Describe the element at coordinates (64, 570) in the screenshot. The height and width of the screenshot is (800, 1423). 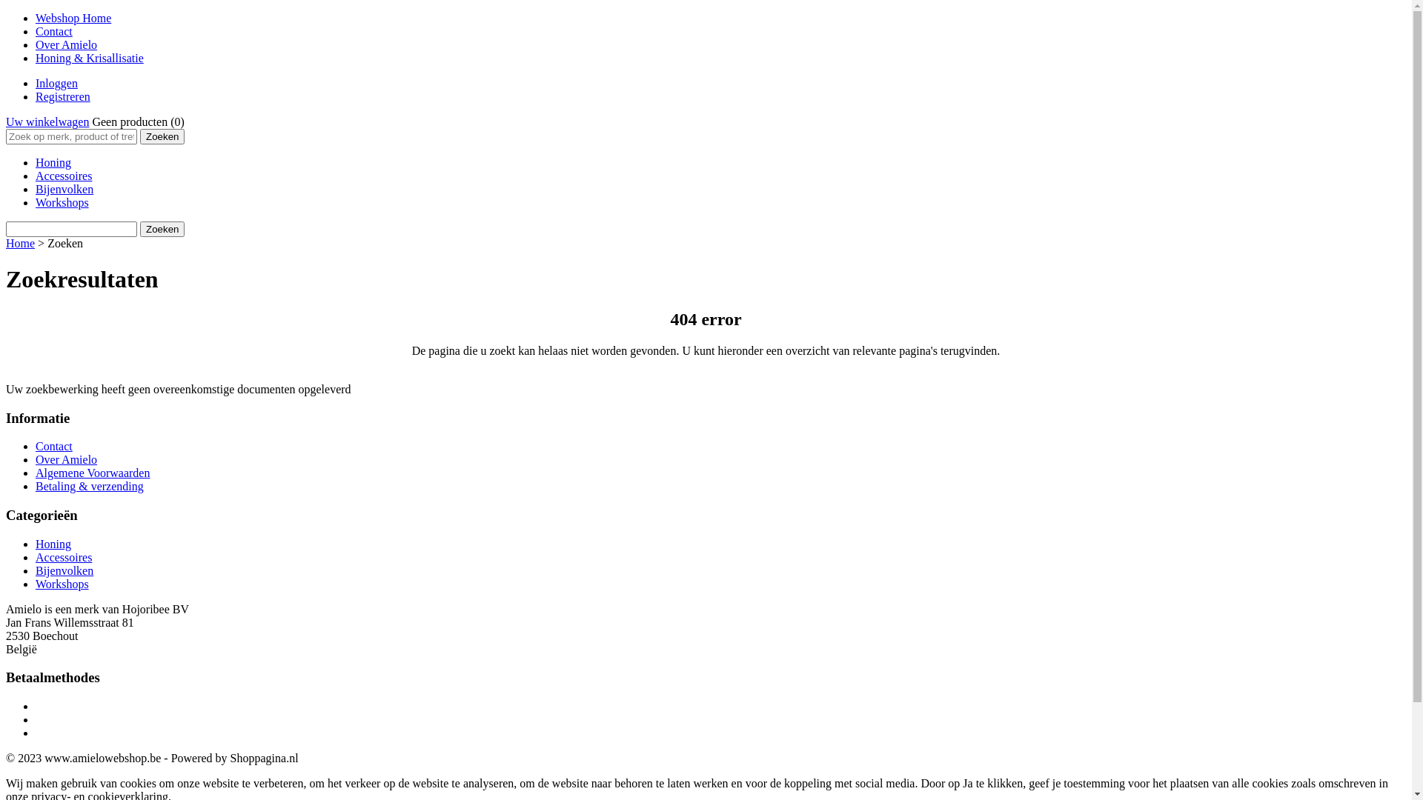
I see `Bijenvolken` at that location.